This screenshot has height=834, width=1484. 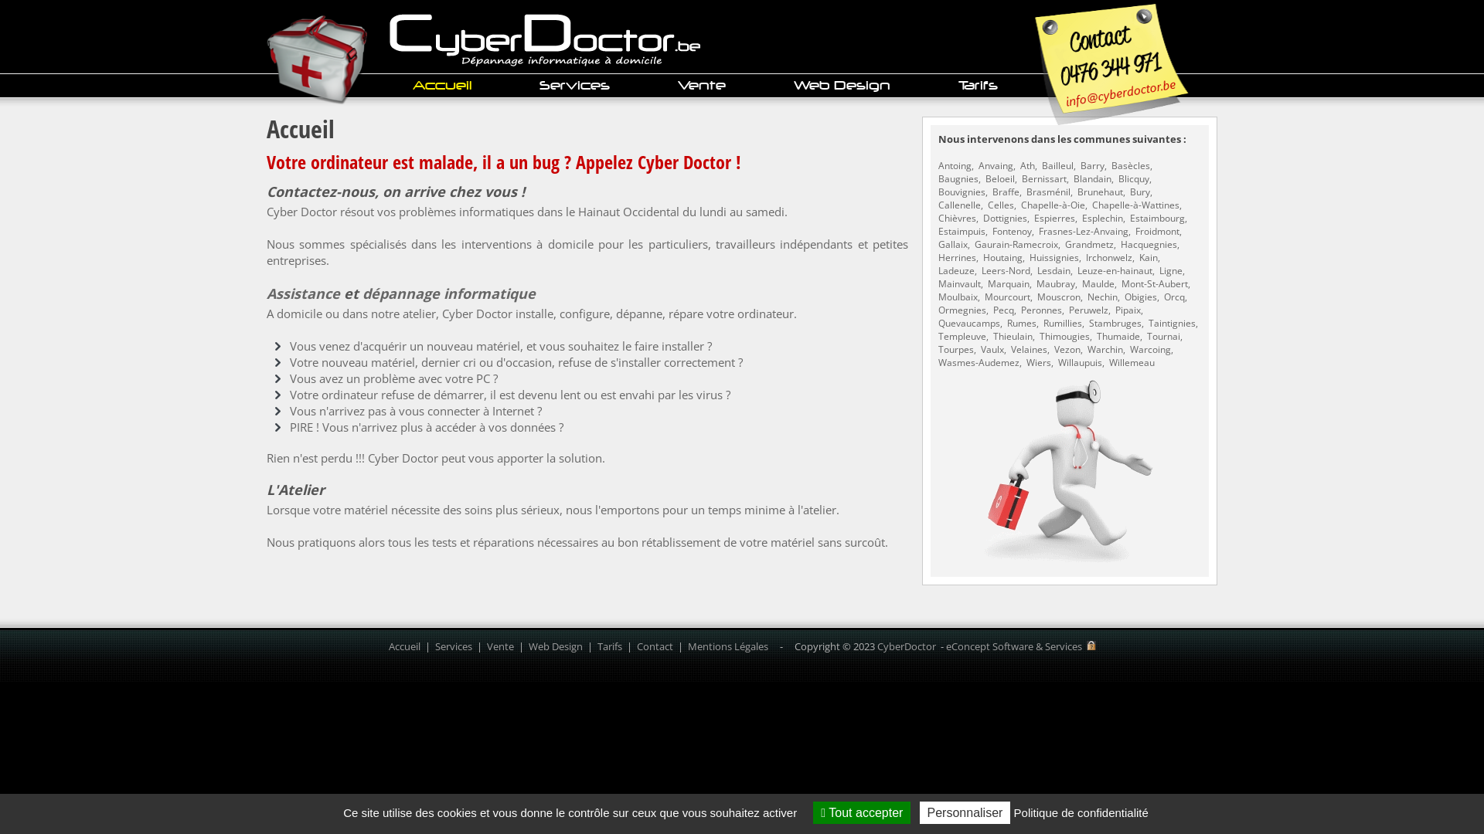 I want to click on Thumaide, so click(x=1118, y=337).